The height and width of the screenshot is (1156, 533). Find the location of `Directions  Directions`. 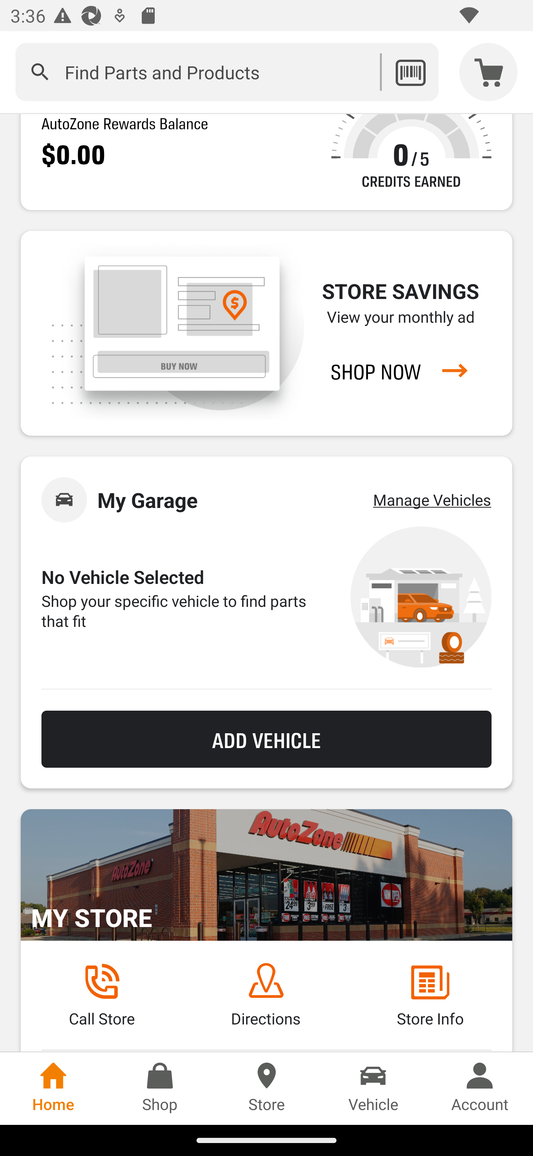

Directions  Directions is located at coordinates (266, 995).